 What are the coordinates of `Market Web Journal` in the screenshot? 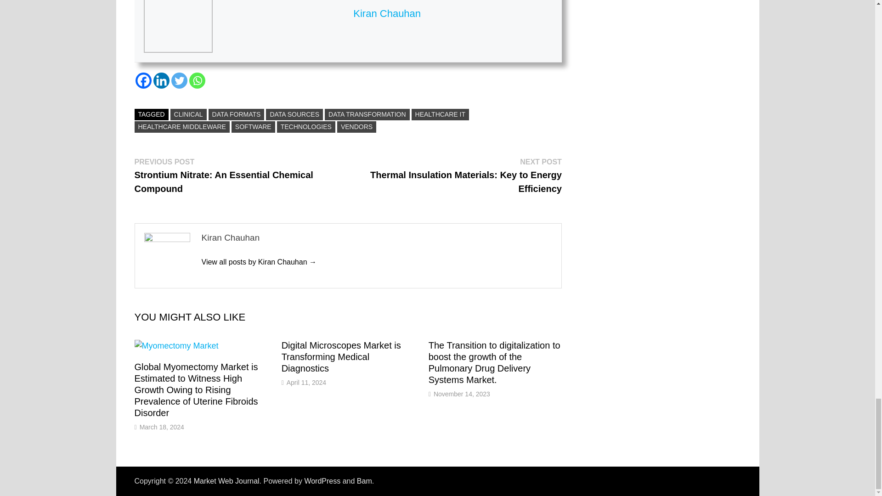 It's located at (226, 481).